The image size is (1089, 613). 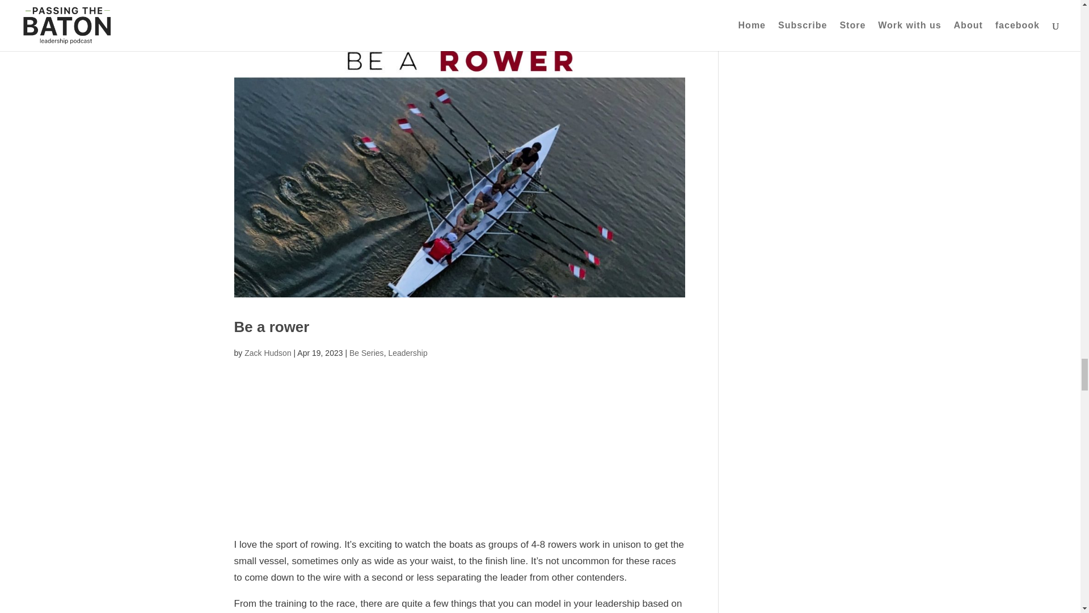 I want to click on Posts by Zack Hudson, so click(x=267, y=353).